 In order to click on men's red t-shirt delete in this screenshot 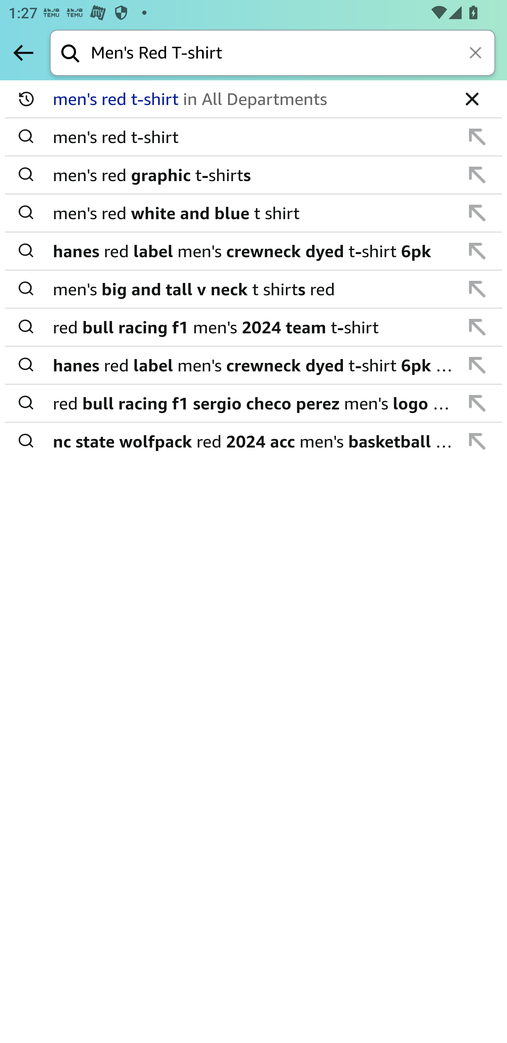, I will do `click(254, 99)`.